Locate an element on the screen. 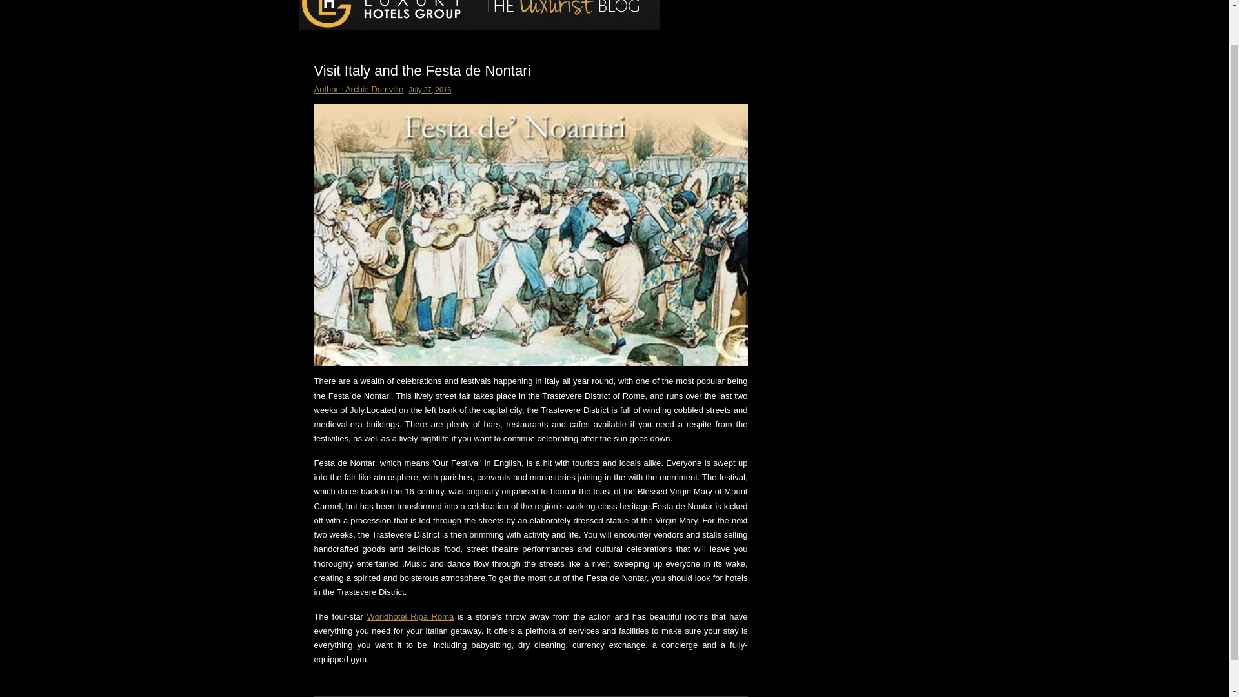 The height and width of the screenshot is (697, 1239). 8:45 am is located at coordinates (428, 89).